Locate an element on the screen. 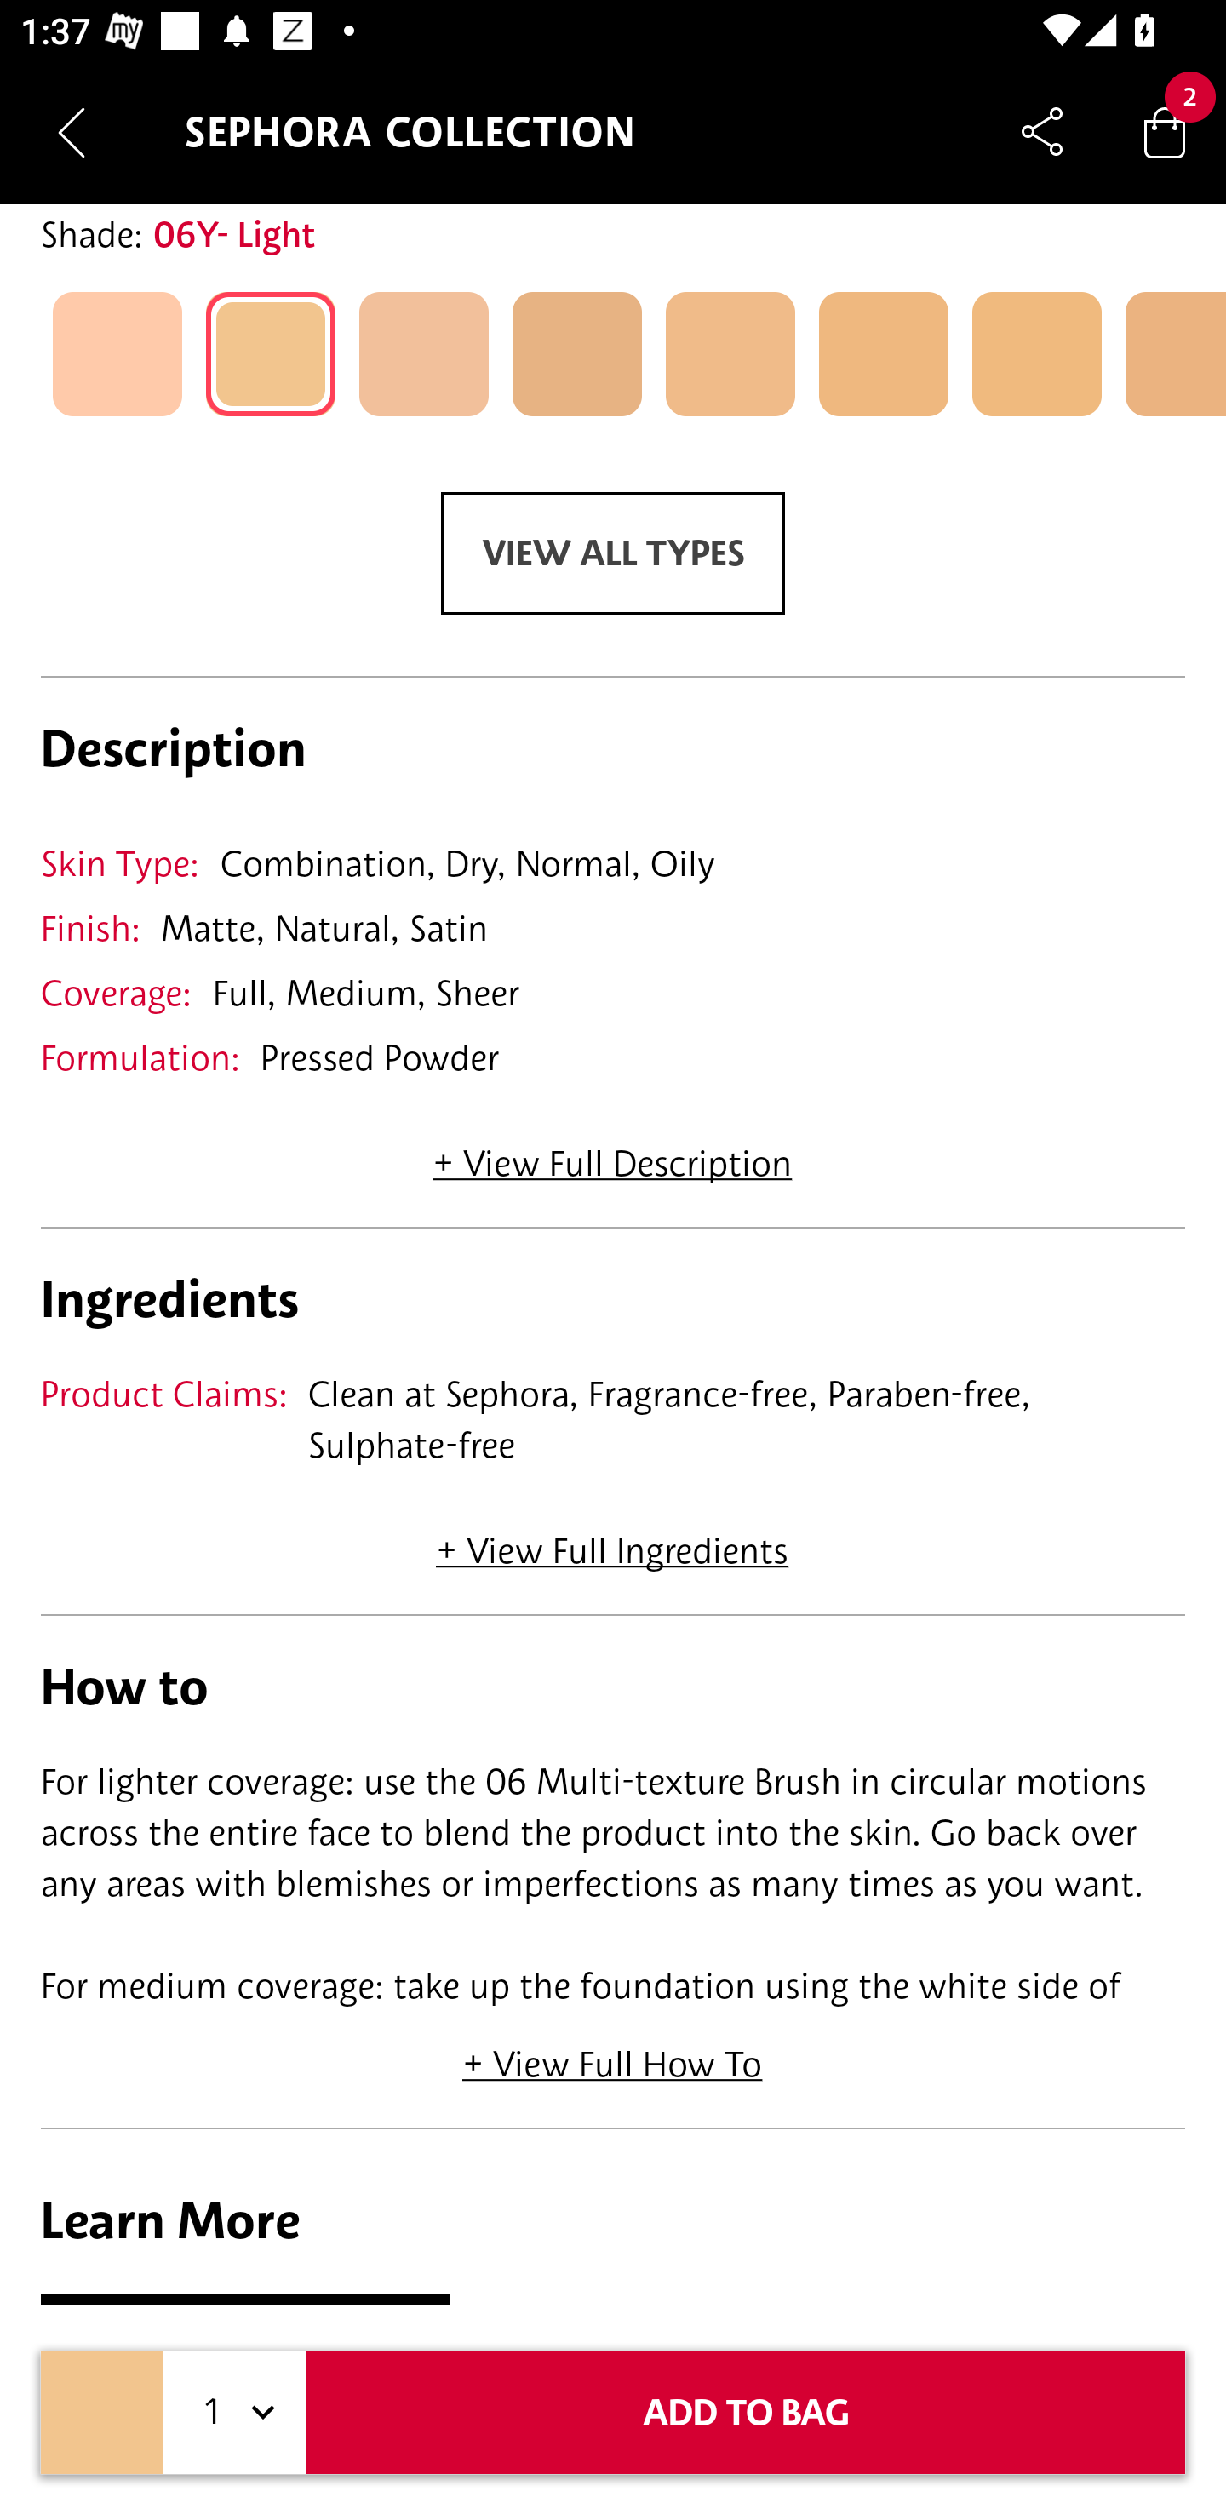 This screenshot has height=2520, width=1226. + View Full Description is located at coordinates (612, 1154).